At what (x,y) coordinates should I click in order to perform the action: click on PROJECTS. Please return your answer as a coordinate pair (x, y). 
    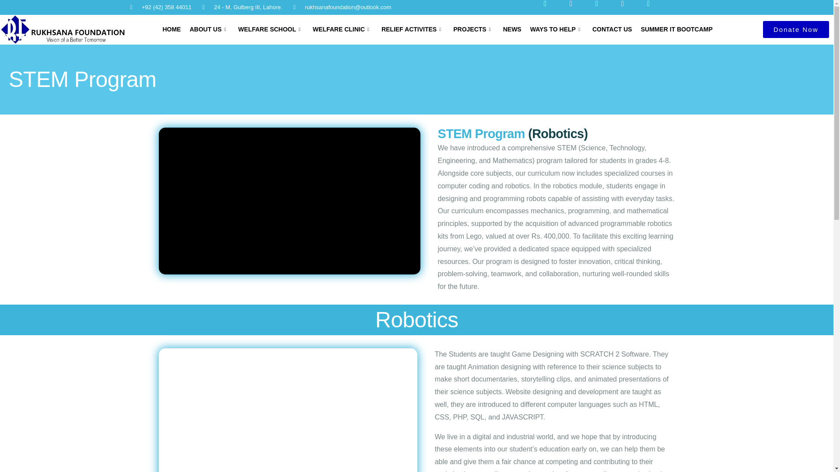
    Looking at the image, I should click on (473, 29).